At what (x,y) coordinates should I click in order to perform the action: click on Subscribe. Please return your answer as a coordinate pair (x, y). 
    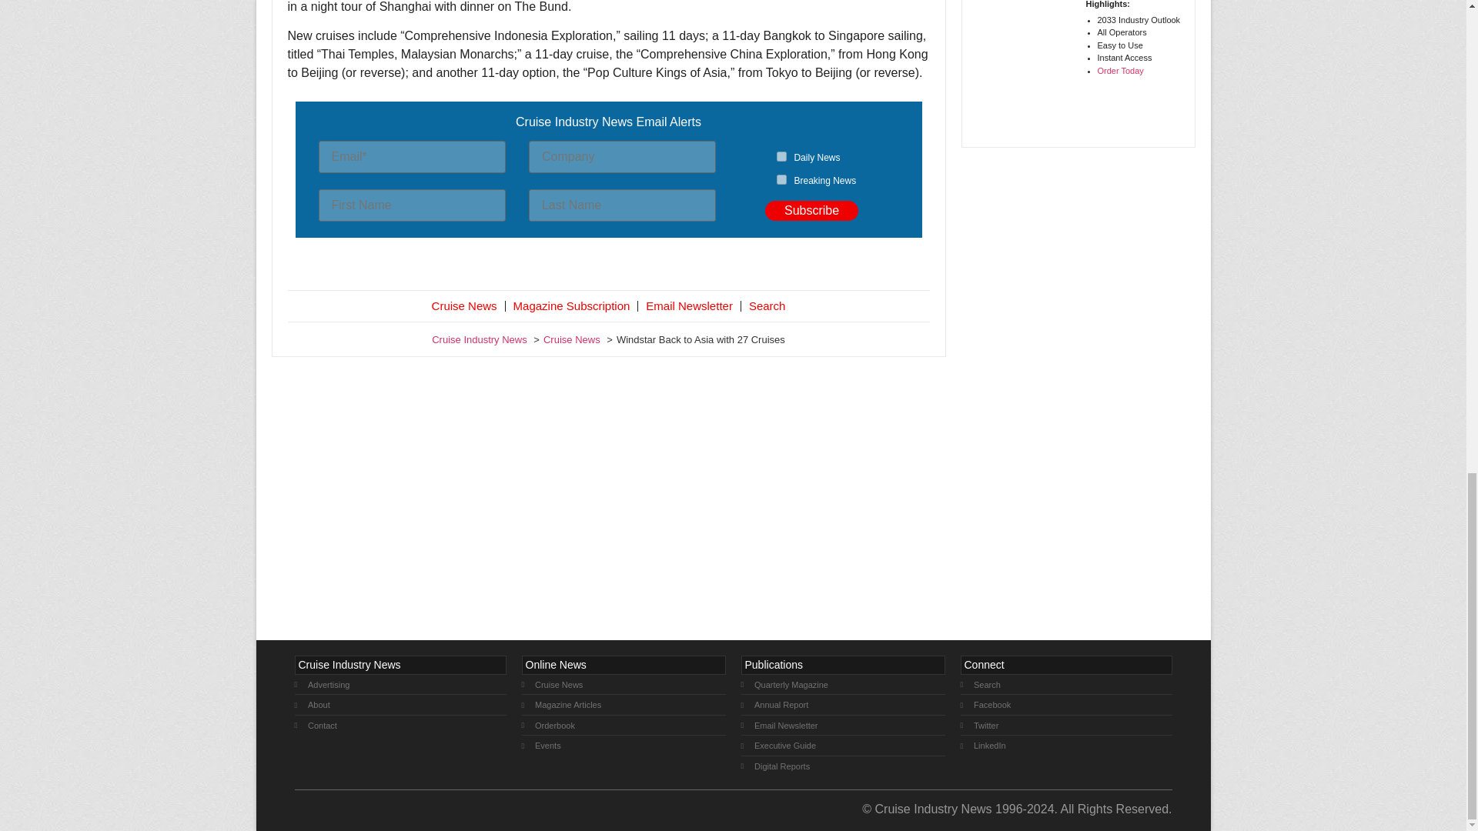
    Looking at the image, I should click on (811, 211).